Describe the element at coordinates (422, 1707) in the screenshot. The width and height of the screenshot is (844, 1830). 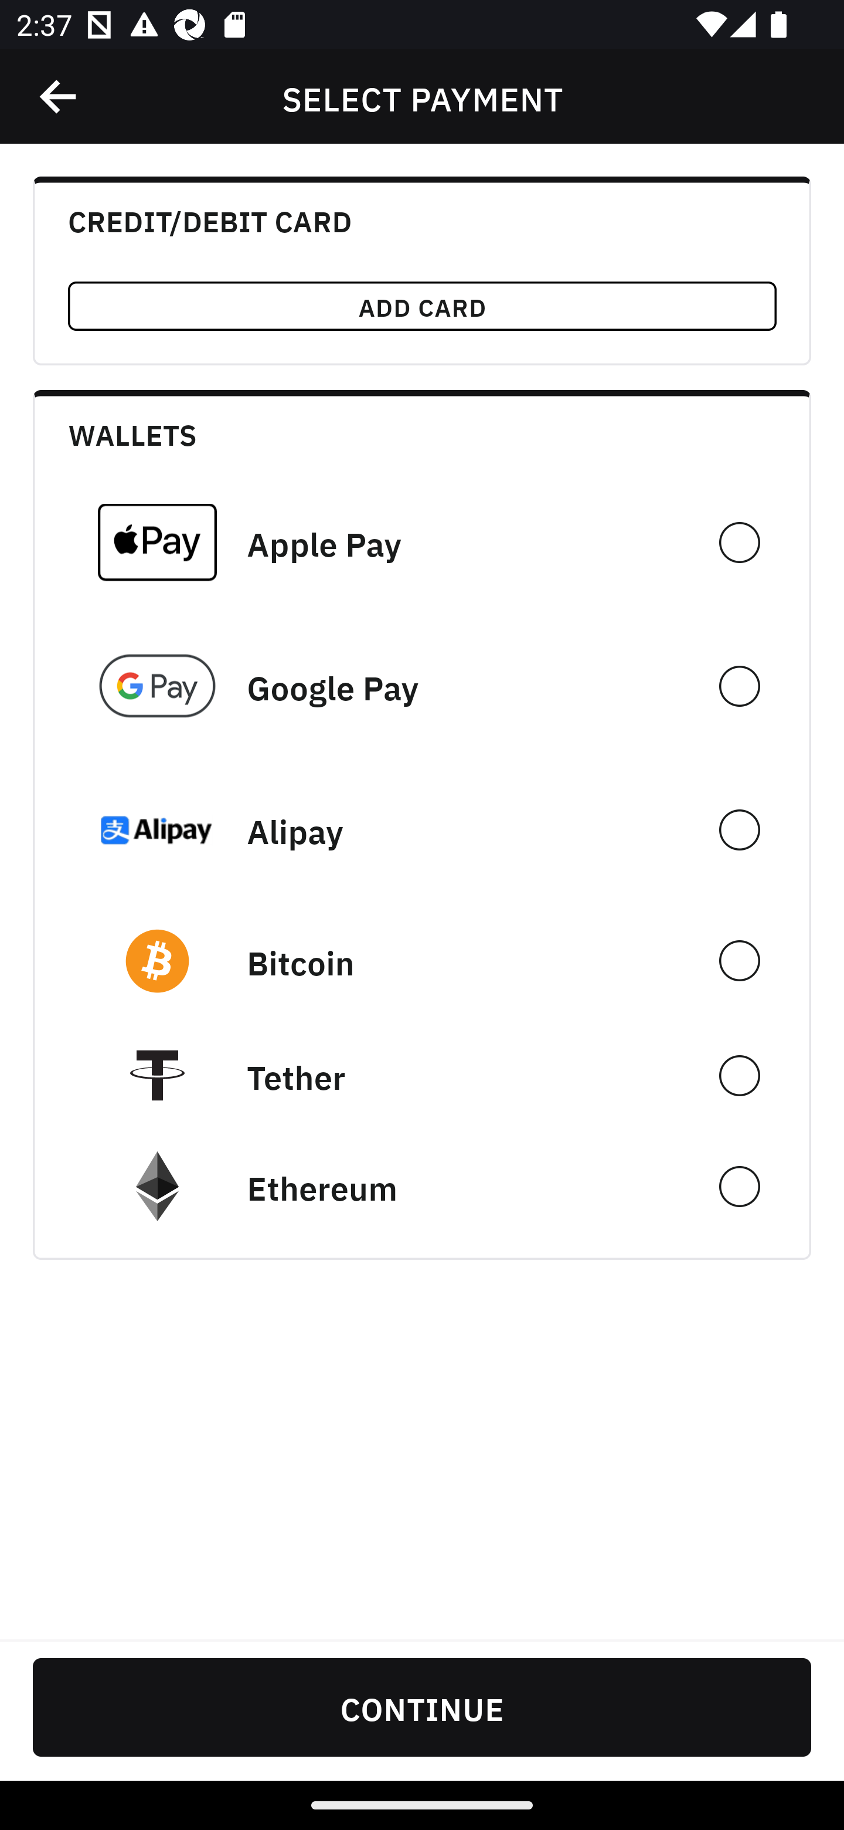
I see `CONTINUE` at that location.